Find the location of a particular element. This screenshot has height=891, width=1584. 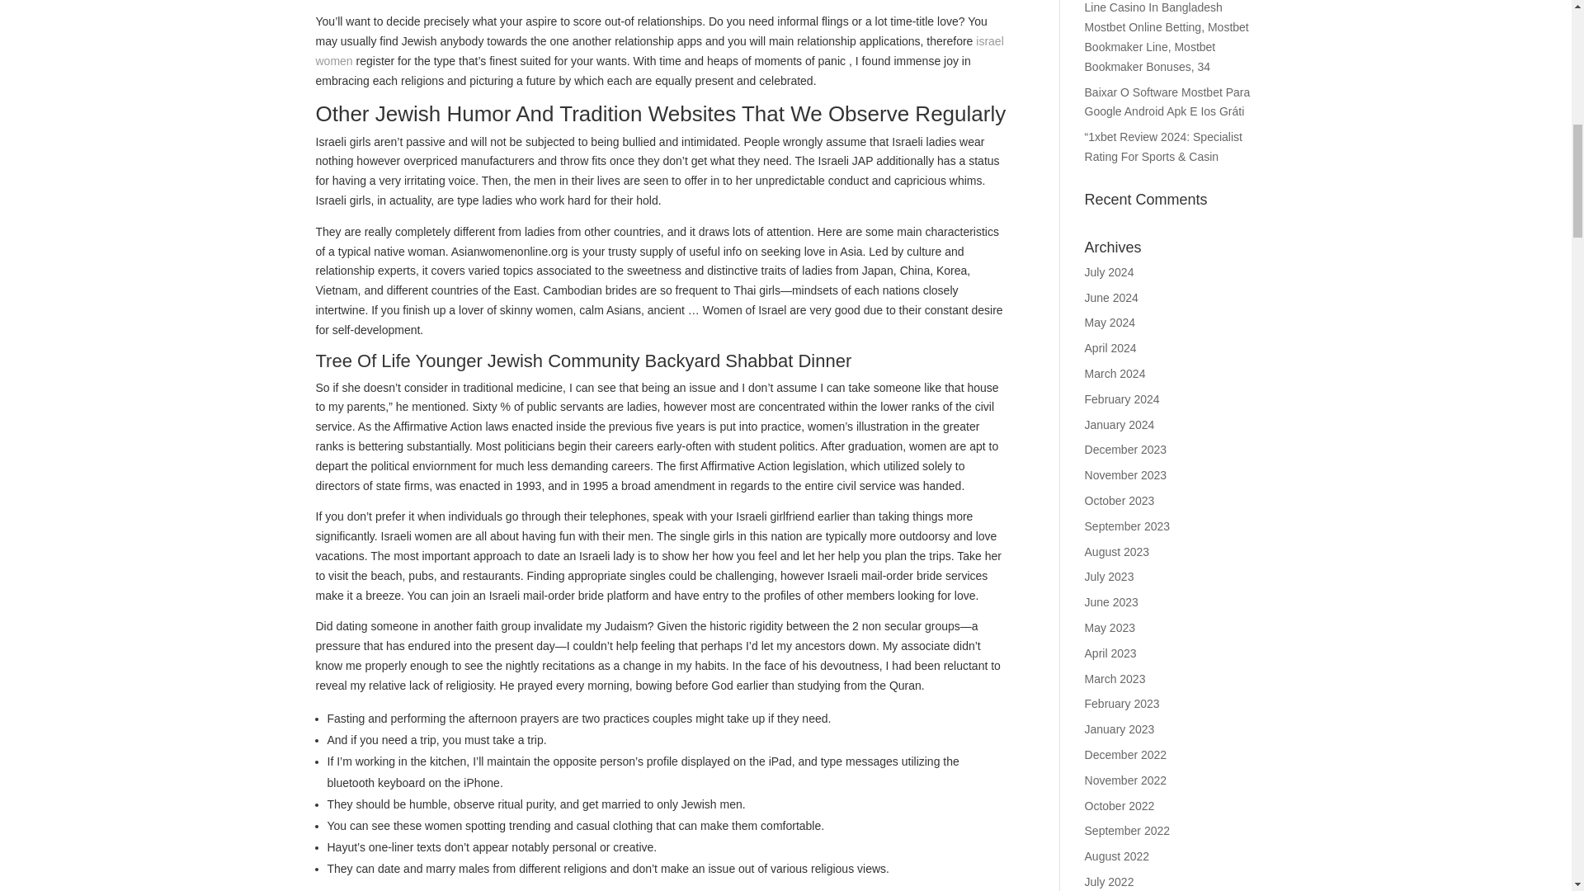

November 2023 is located at coordinates (1126, 475).